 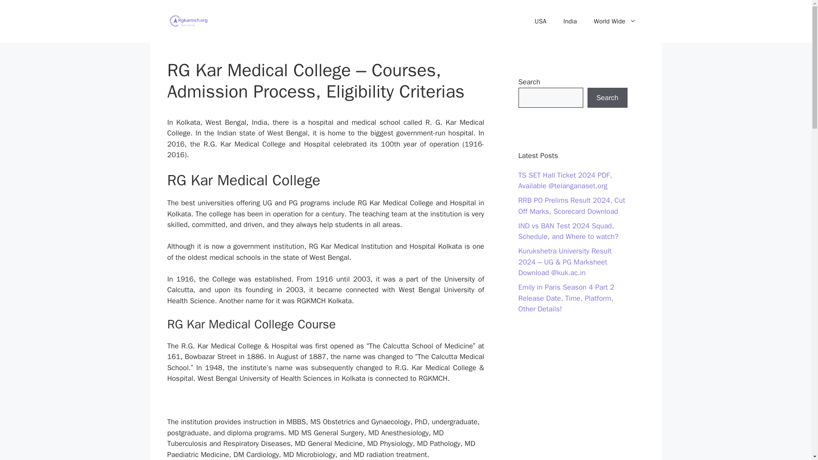 I want to click on India, so click(x=570, y=21).